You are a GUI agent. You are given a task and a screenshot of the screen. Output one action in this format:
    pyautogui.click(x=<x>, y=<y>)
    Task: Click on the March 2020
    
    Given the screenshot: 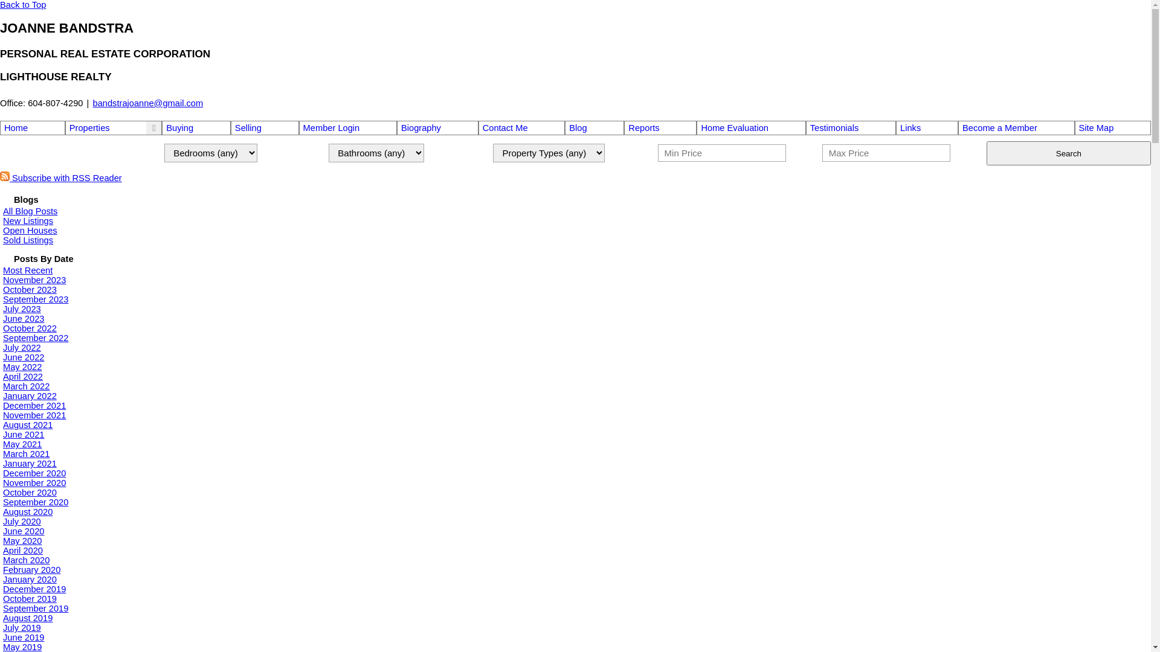 What is the action you would take?
    pyautogui.click(x=27, y=560)
    